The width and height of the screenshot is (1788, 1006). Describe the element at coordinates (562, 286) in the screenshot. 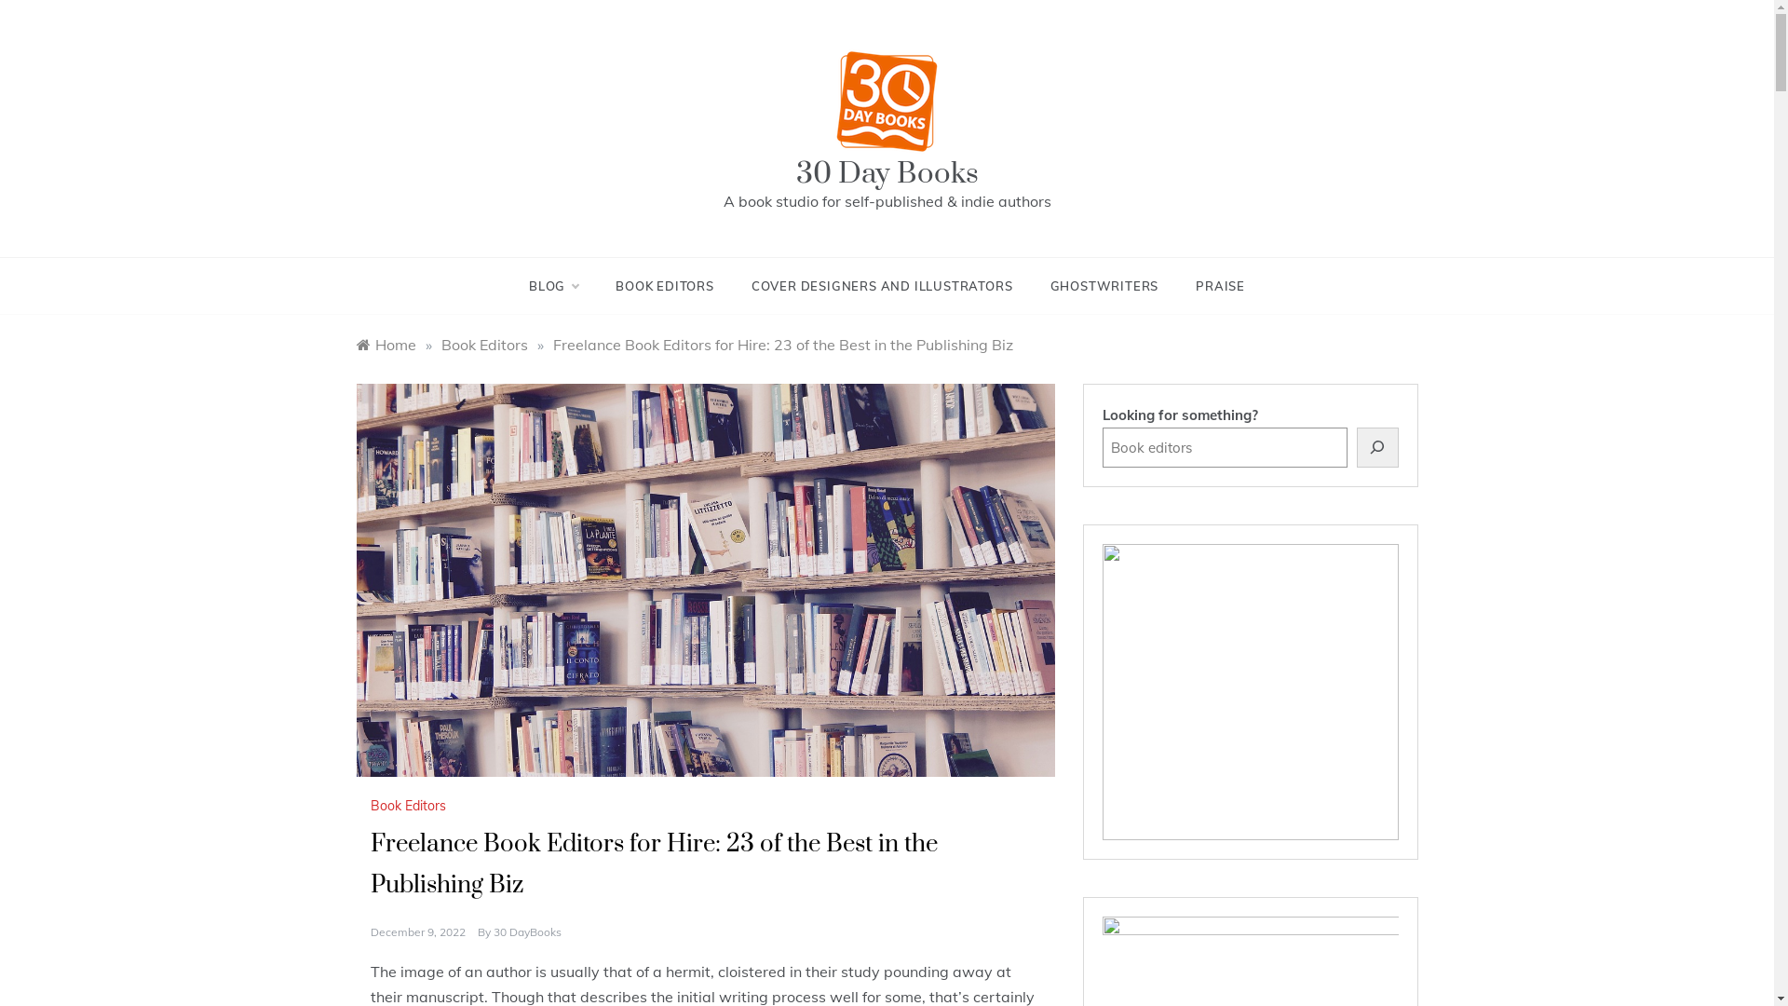

I see `BLOG` at that location.